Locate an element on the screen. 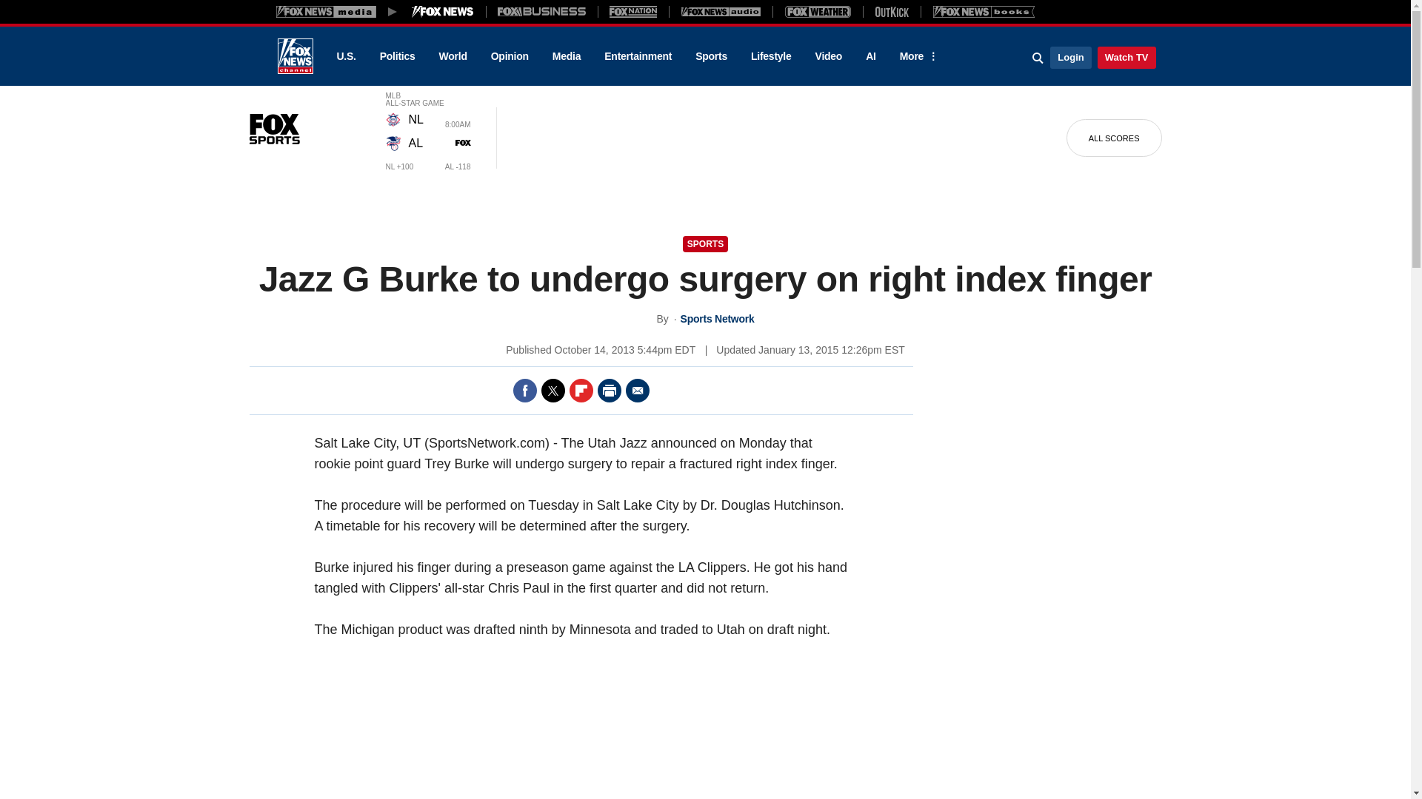  Fox News Audio is located at coordinates (721, 11).